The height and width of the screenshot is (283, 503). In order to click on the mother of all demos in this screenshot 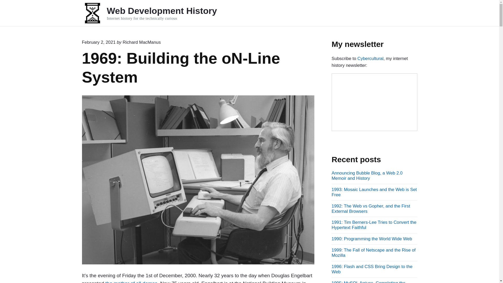, I will do `click(131, 282)`.